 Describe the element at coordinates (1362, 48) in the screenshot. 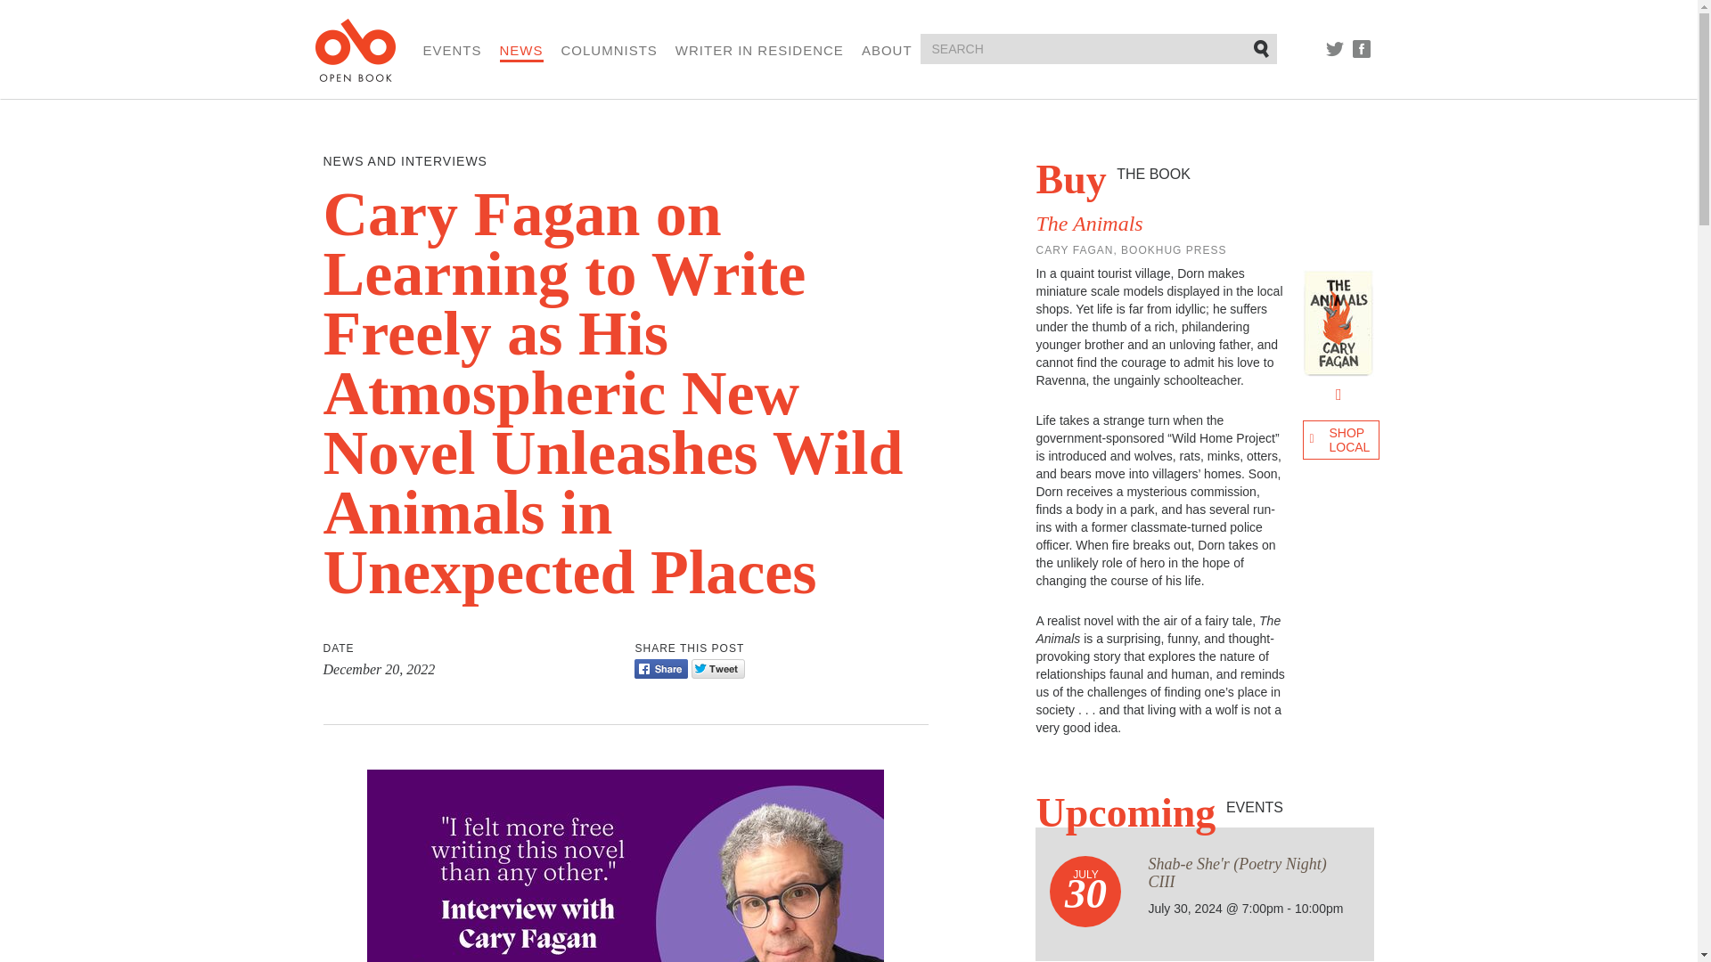

I see `FACEBOOK` at that location.